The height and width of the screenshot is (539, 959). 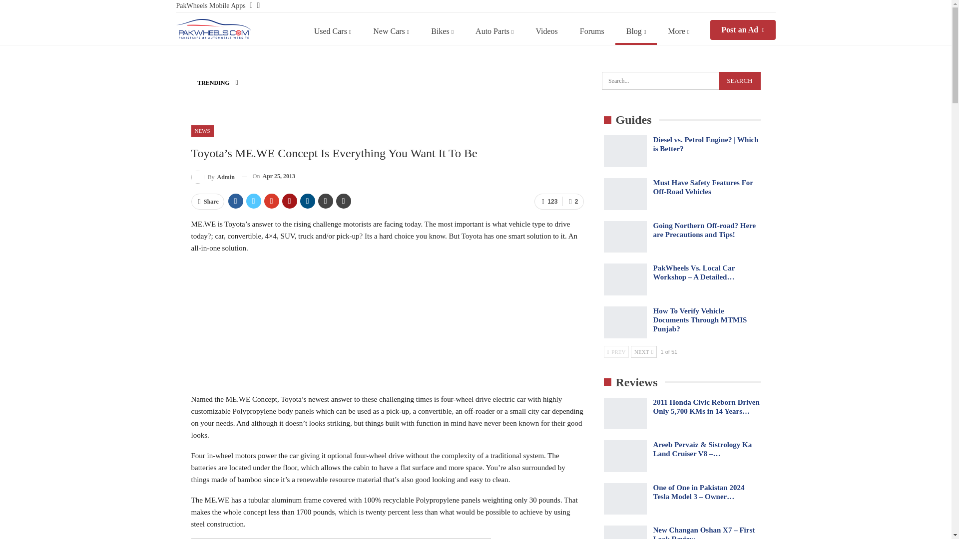 What do you see at coordinates (546, 31) in the screenshot?
I see `Videos` at bounding box center [546, 31].